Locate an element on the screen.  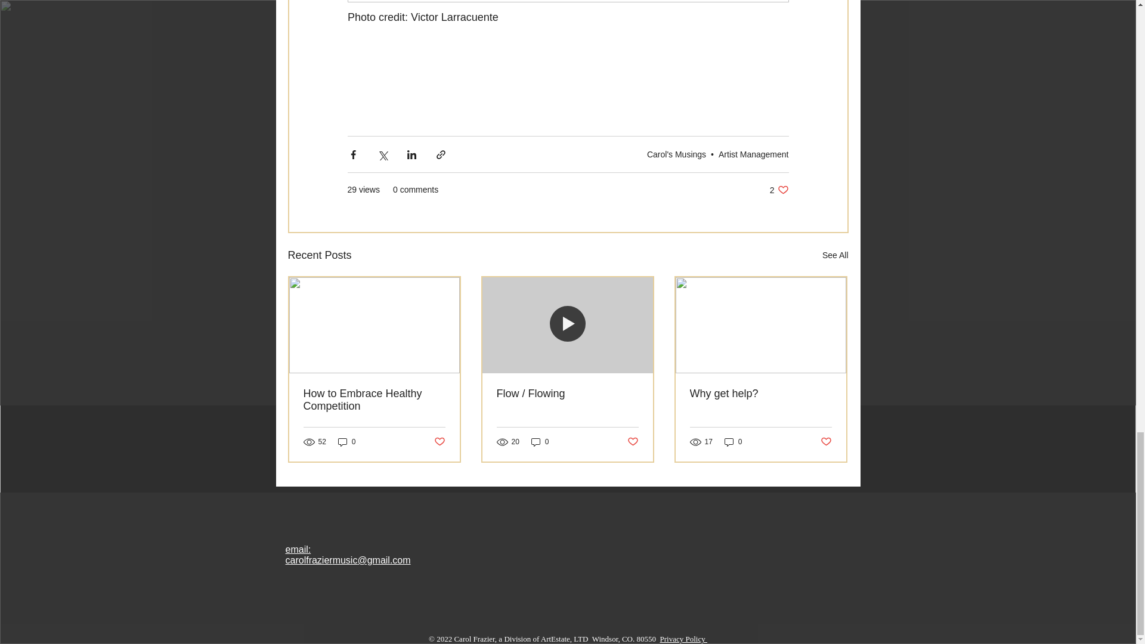
0 is located at coordinates (540, 442).